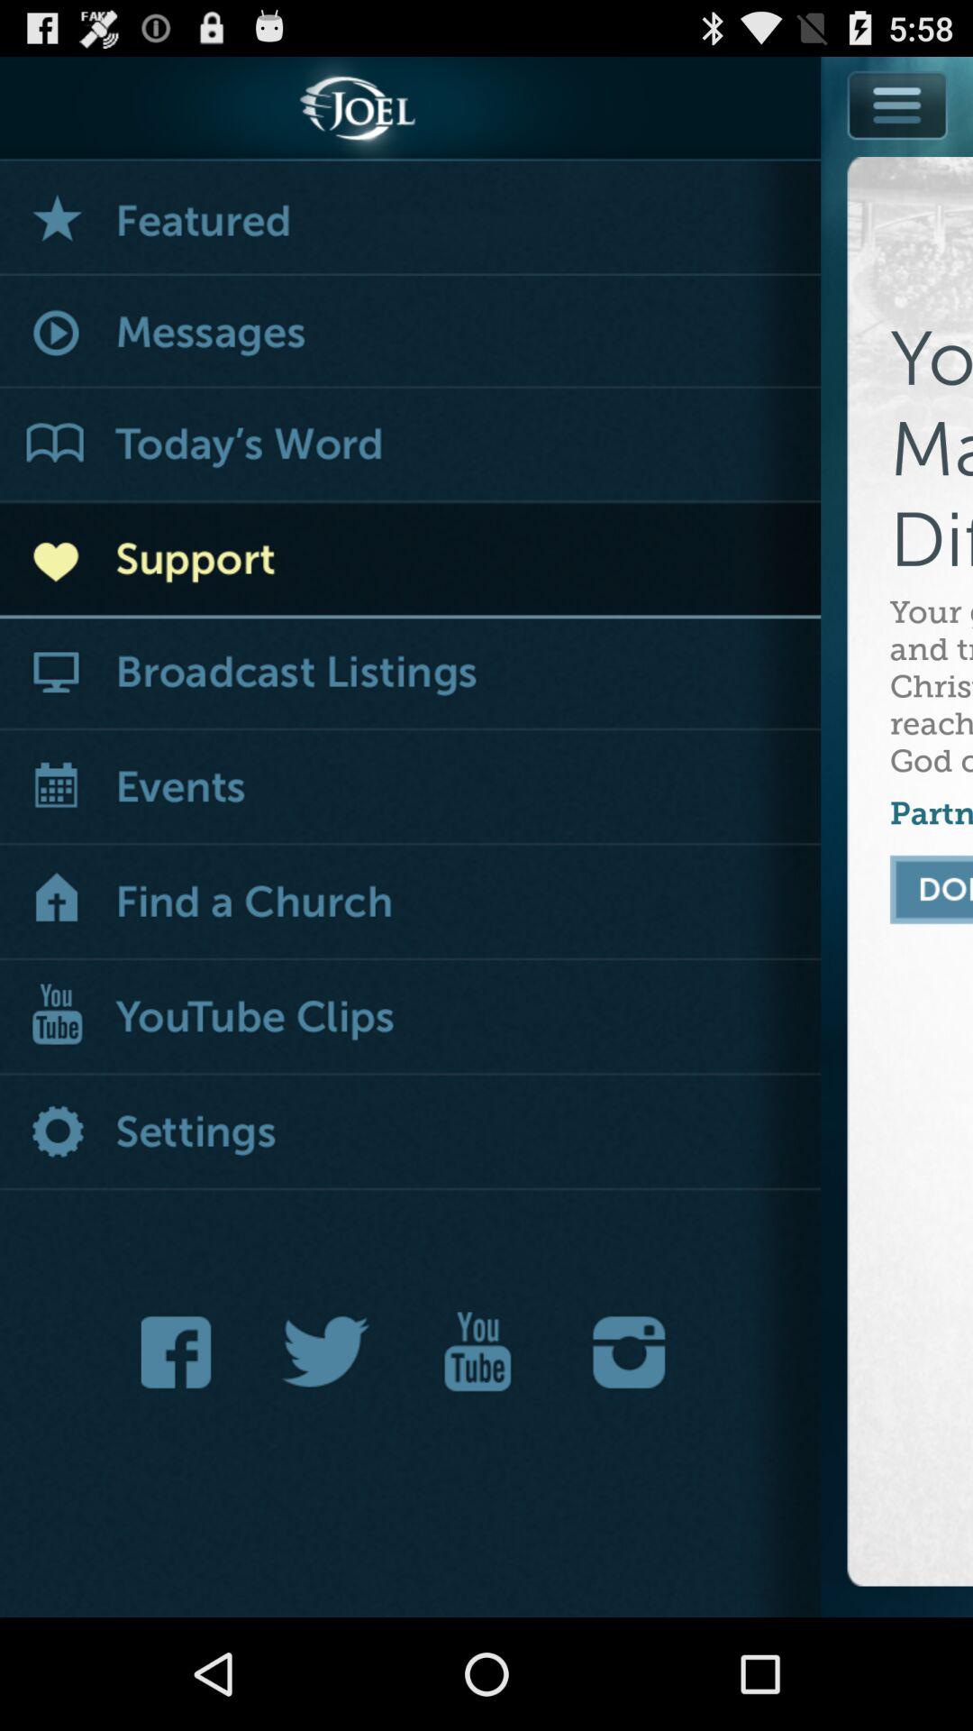  Describe the element at coordinates (932, 889) in the screenshot. I see `finish set up` at that location.